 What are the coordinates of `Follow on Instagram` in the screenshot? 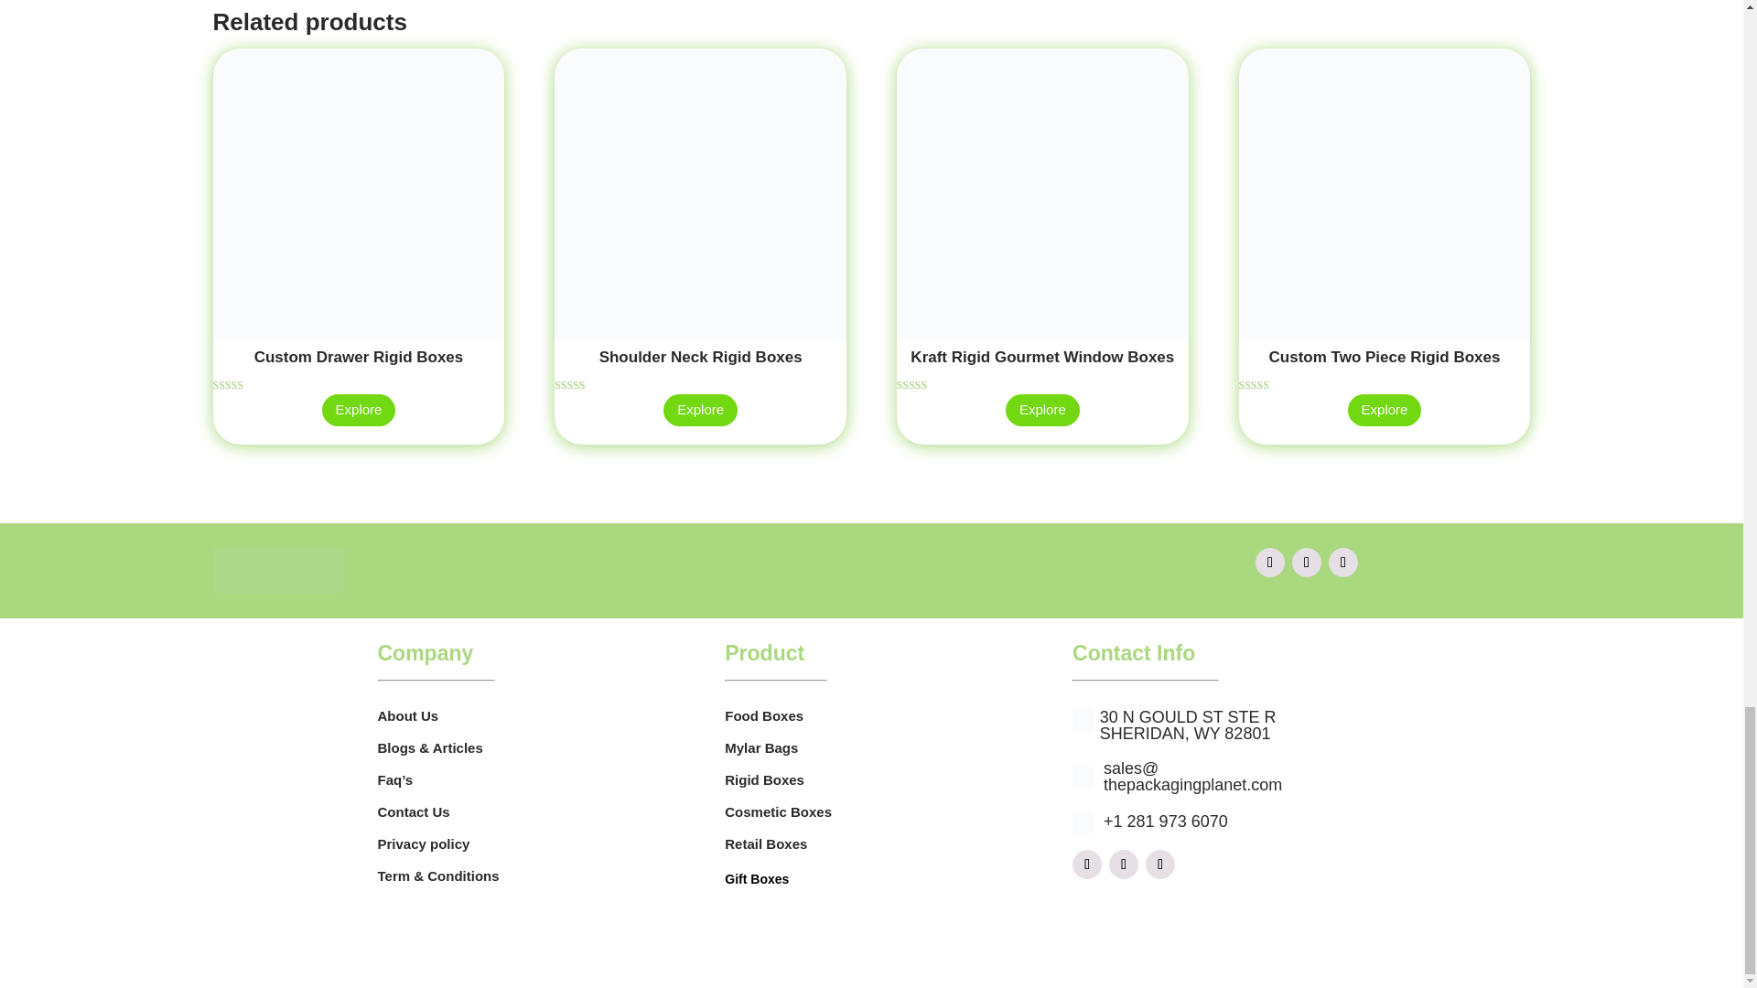 It's located at (1306, 562).